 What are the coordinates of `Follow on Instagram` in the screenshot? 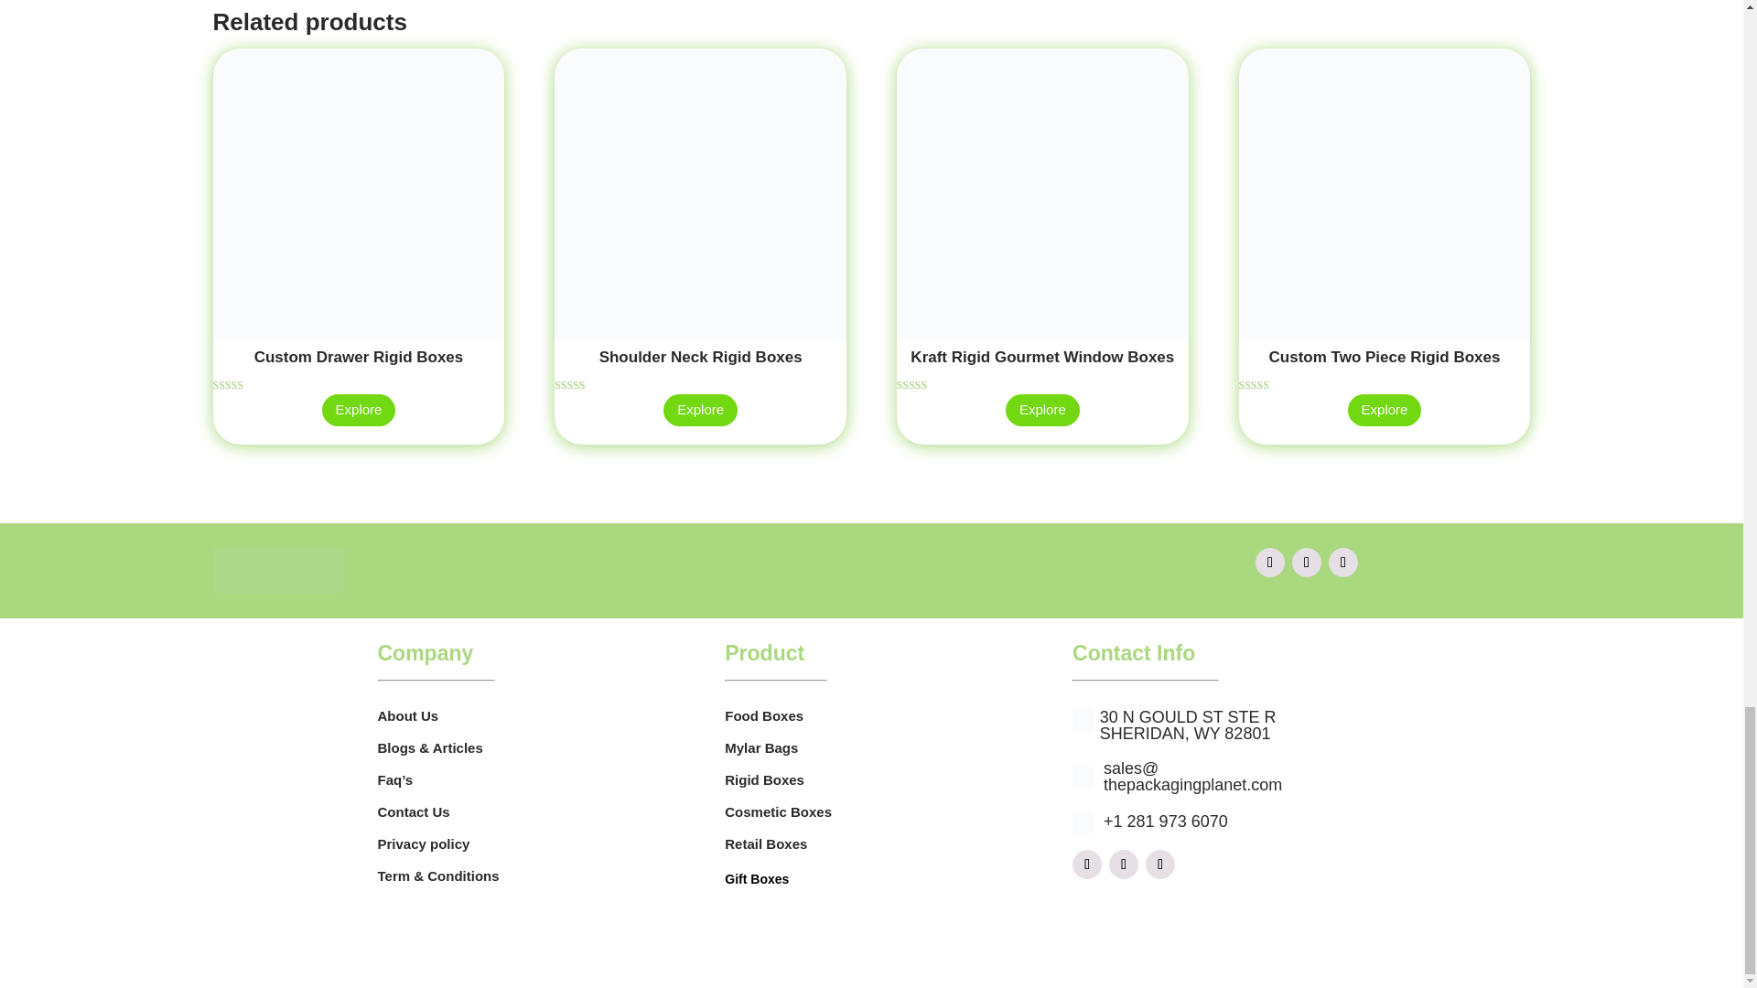 It's located at (1306, 562).